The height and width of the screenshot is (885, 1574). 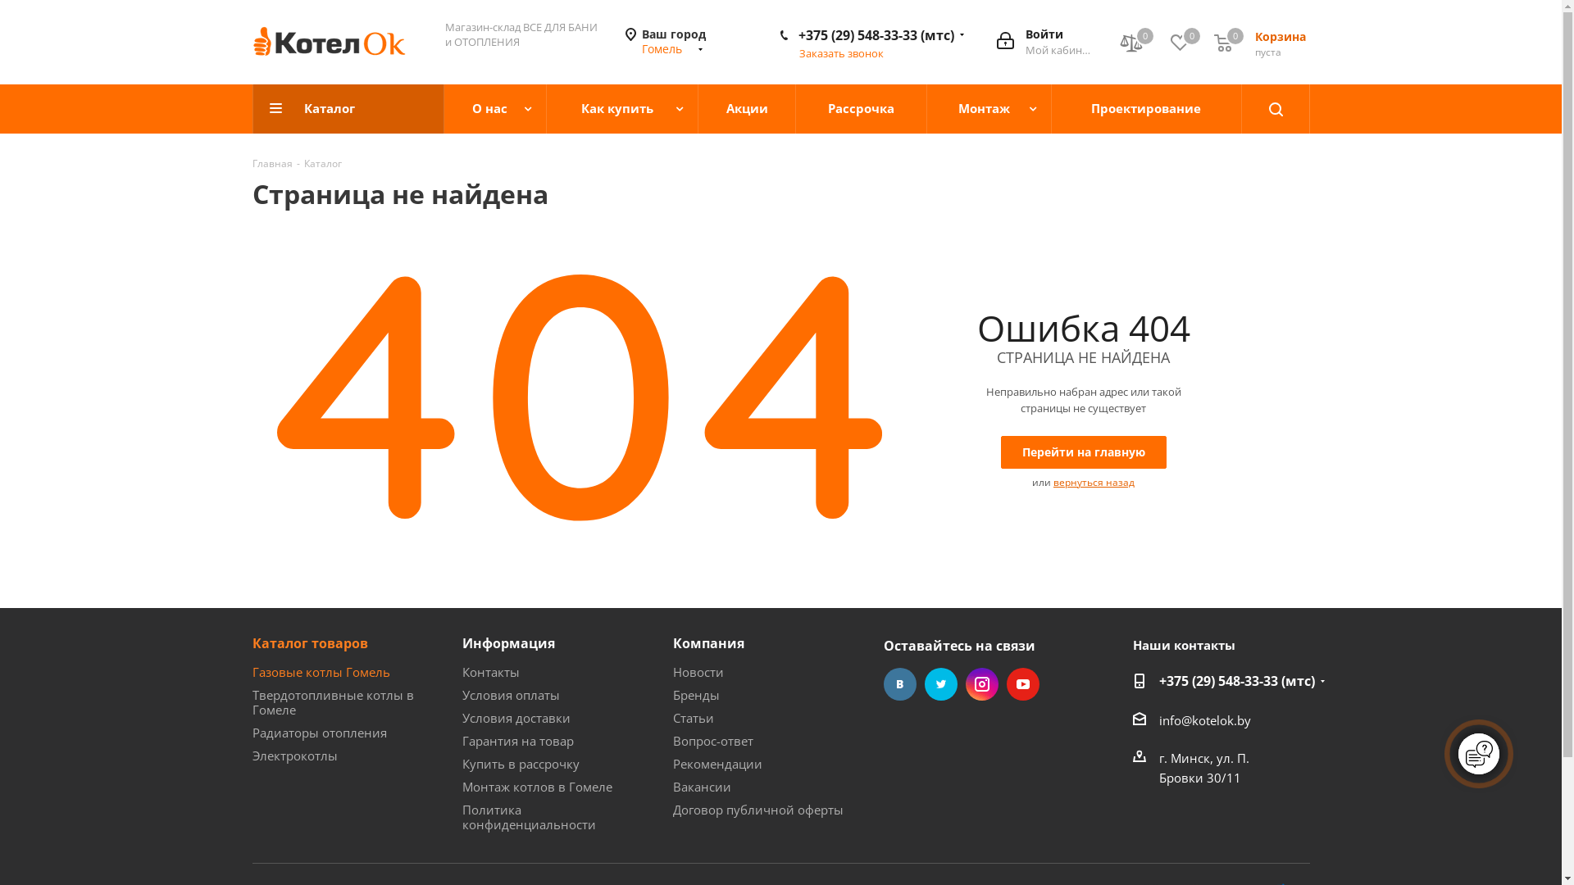 I want to click on info@kotelok.by, so click(x=1205, y=720).